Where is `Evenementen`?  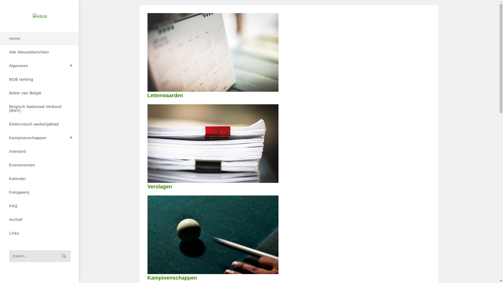 Evenementen is located at coordinates (39, 165).